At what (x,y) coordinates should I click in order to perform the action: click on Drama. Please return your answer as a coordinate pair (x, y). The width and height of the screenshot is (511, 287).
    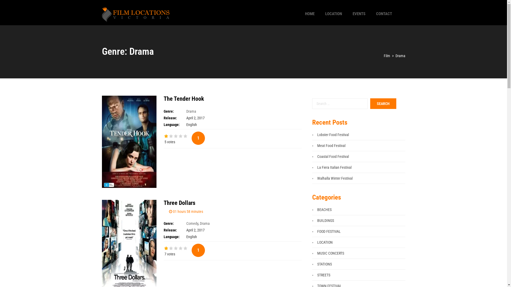
    Looking at the image, I should click on (204, 223).